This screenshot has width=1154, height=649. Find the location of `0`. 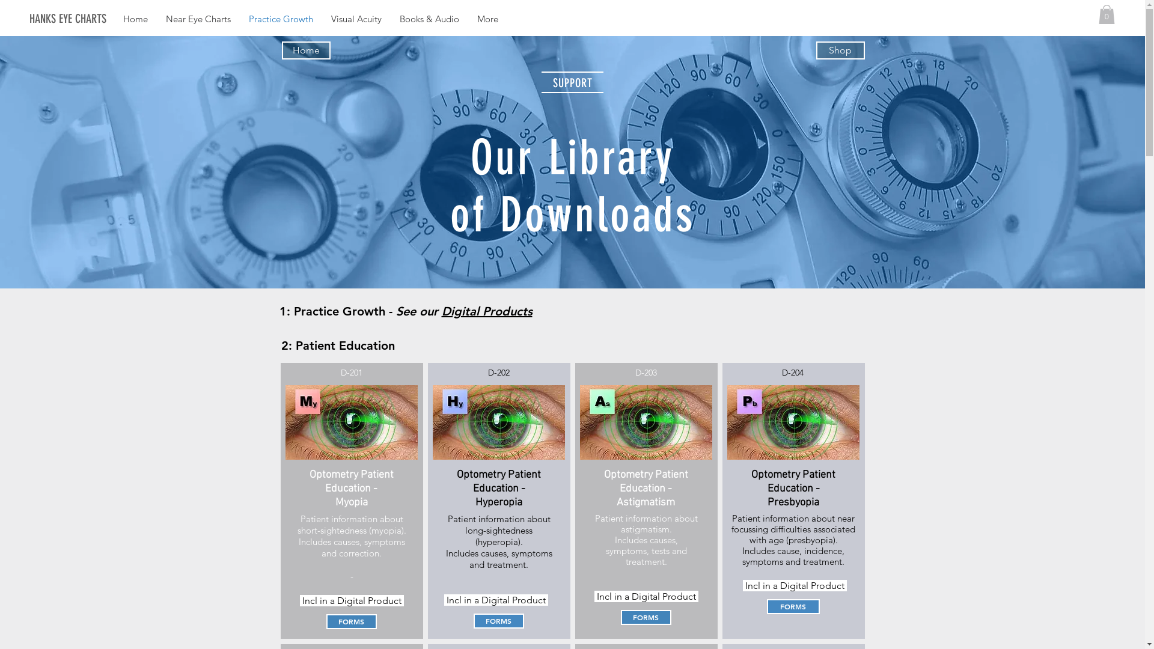

0 is located at coordinates (1107, 14).